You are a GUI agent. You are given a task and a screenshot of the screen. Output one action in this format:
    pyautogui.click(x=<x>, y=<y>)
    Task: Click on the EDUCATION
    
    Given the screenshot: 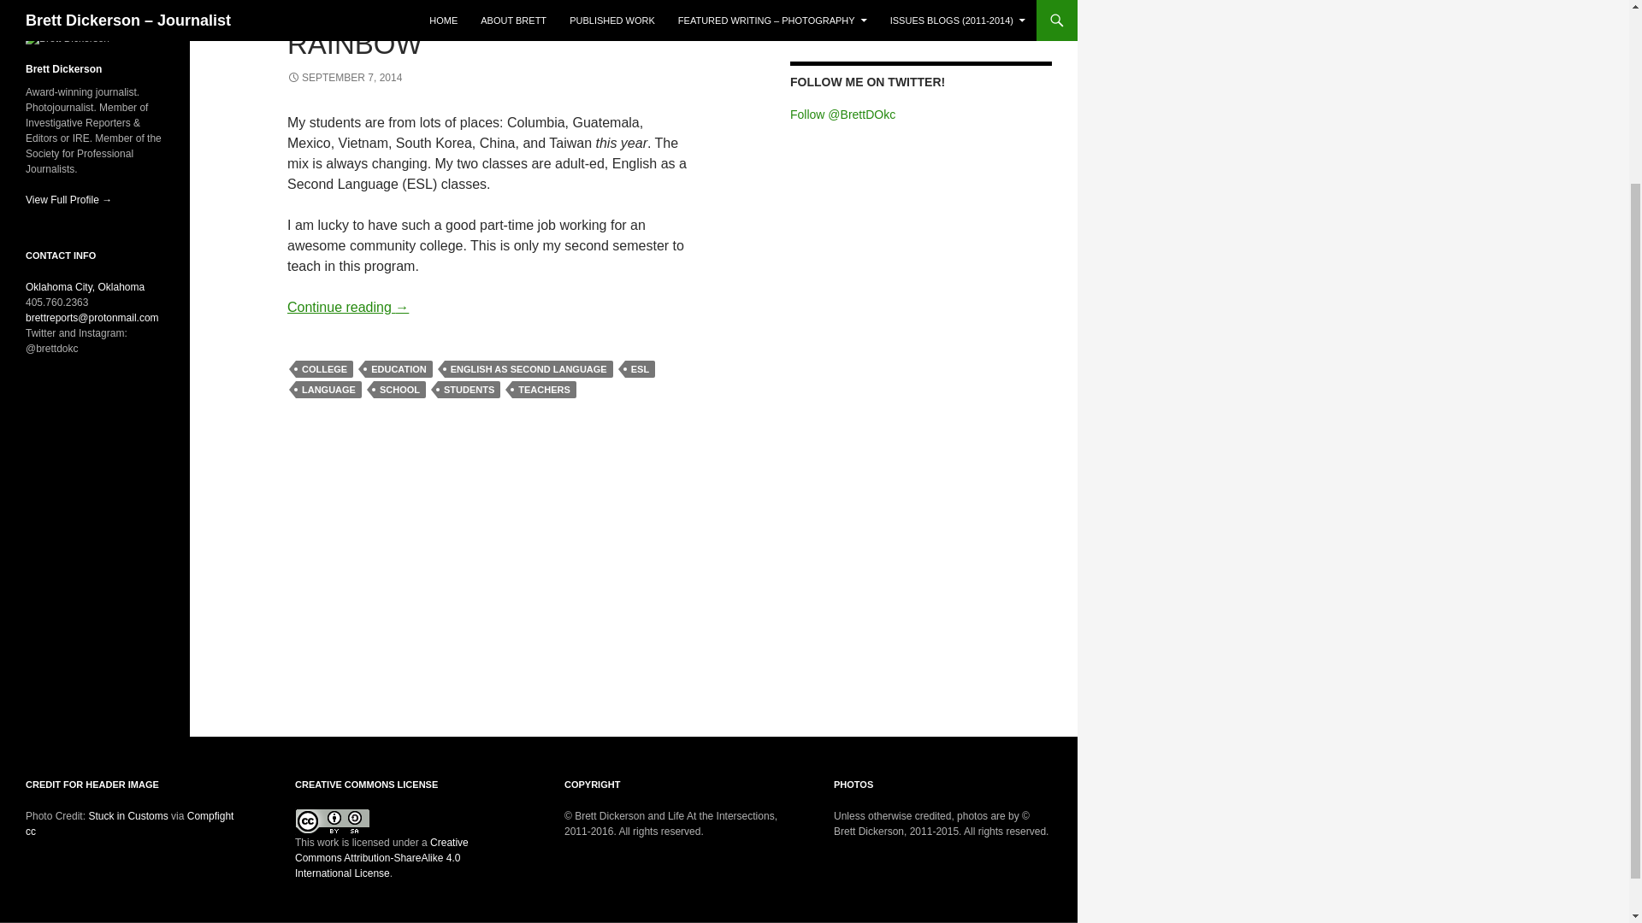 What is the action you would take?
    pyautogui.click(x=399, y=369)
    